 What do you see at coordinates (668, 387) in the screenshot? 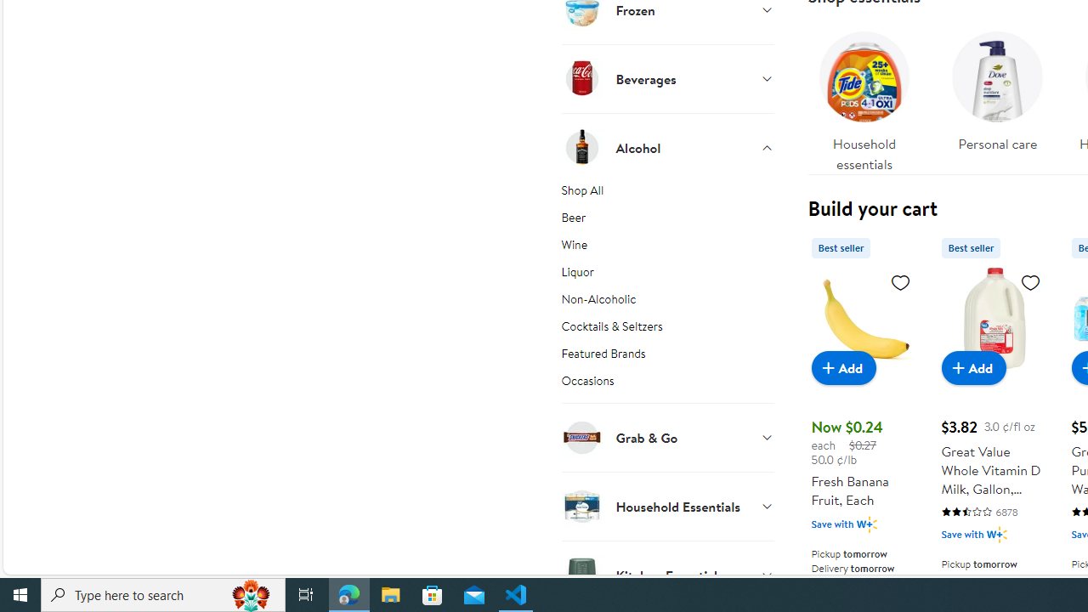
I see `Occasions` at bounding box center [668, 387].